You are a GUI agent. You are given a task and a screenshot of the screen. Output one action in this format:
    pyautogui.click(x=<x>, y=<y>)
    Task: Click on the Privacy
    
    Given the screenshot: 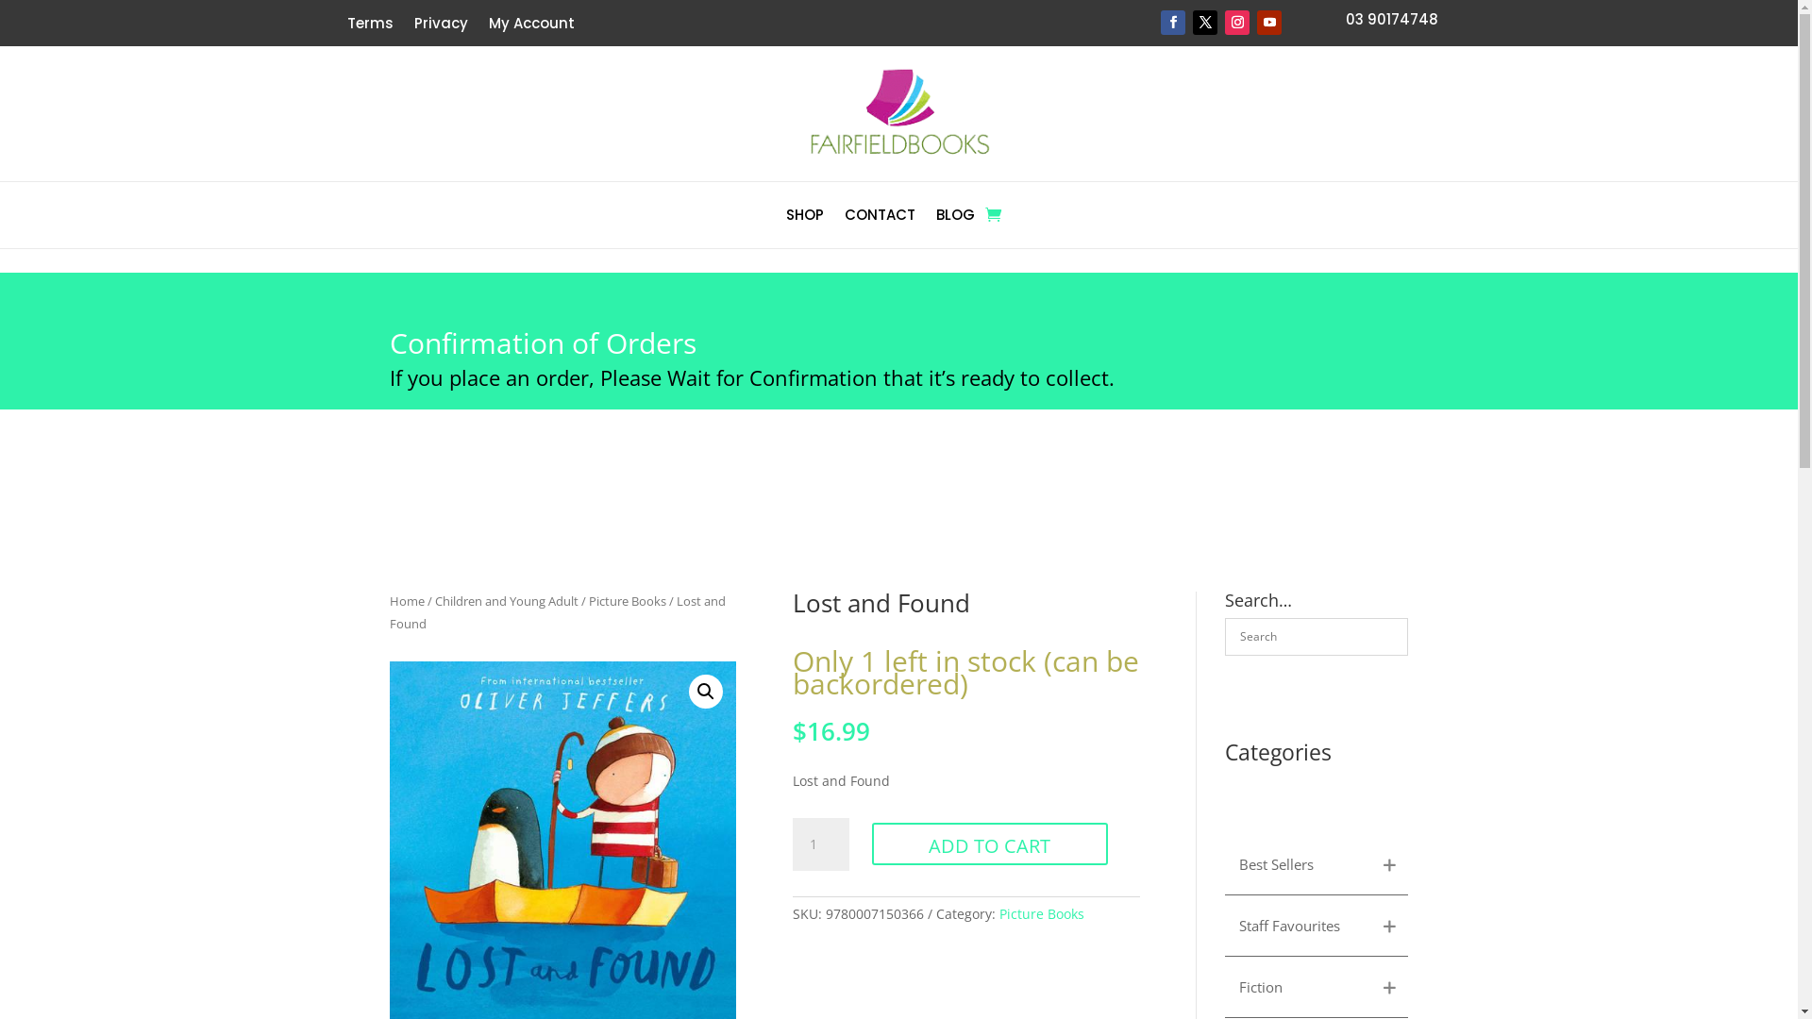 What is the action you would take?
    pyautogui.click(x=440, y=27)
    